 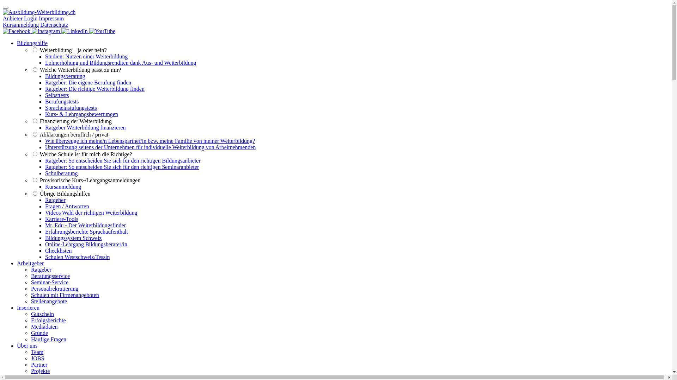 What do you see at coordinates (21, 25) in the screenshot?
I see `Kursanmeldung` at bounding box center [21, 25].